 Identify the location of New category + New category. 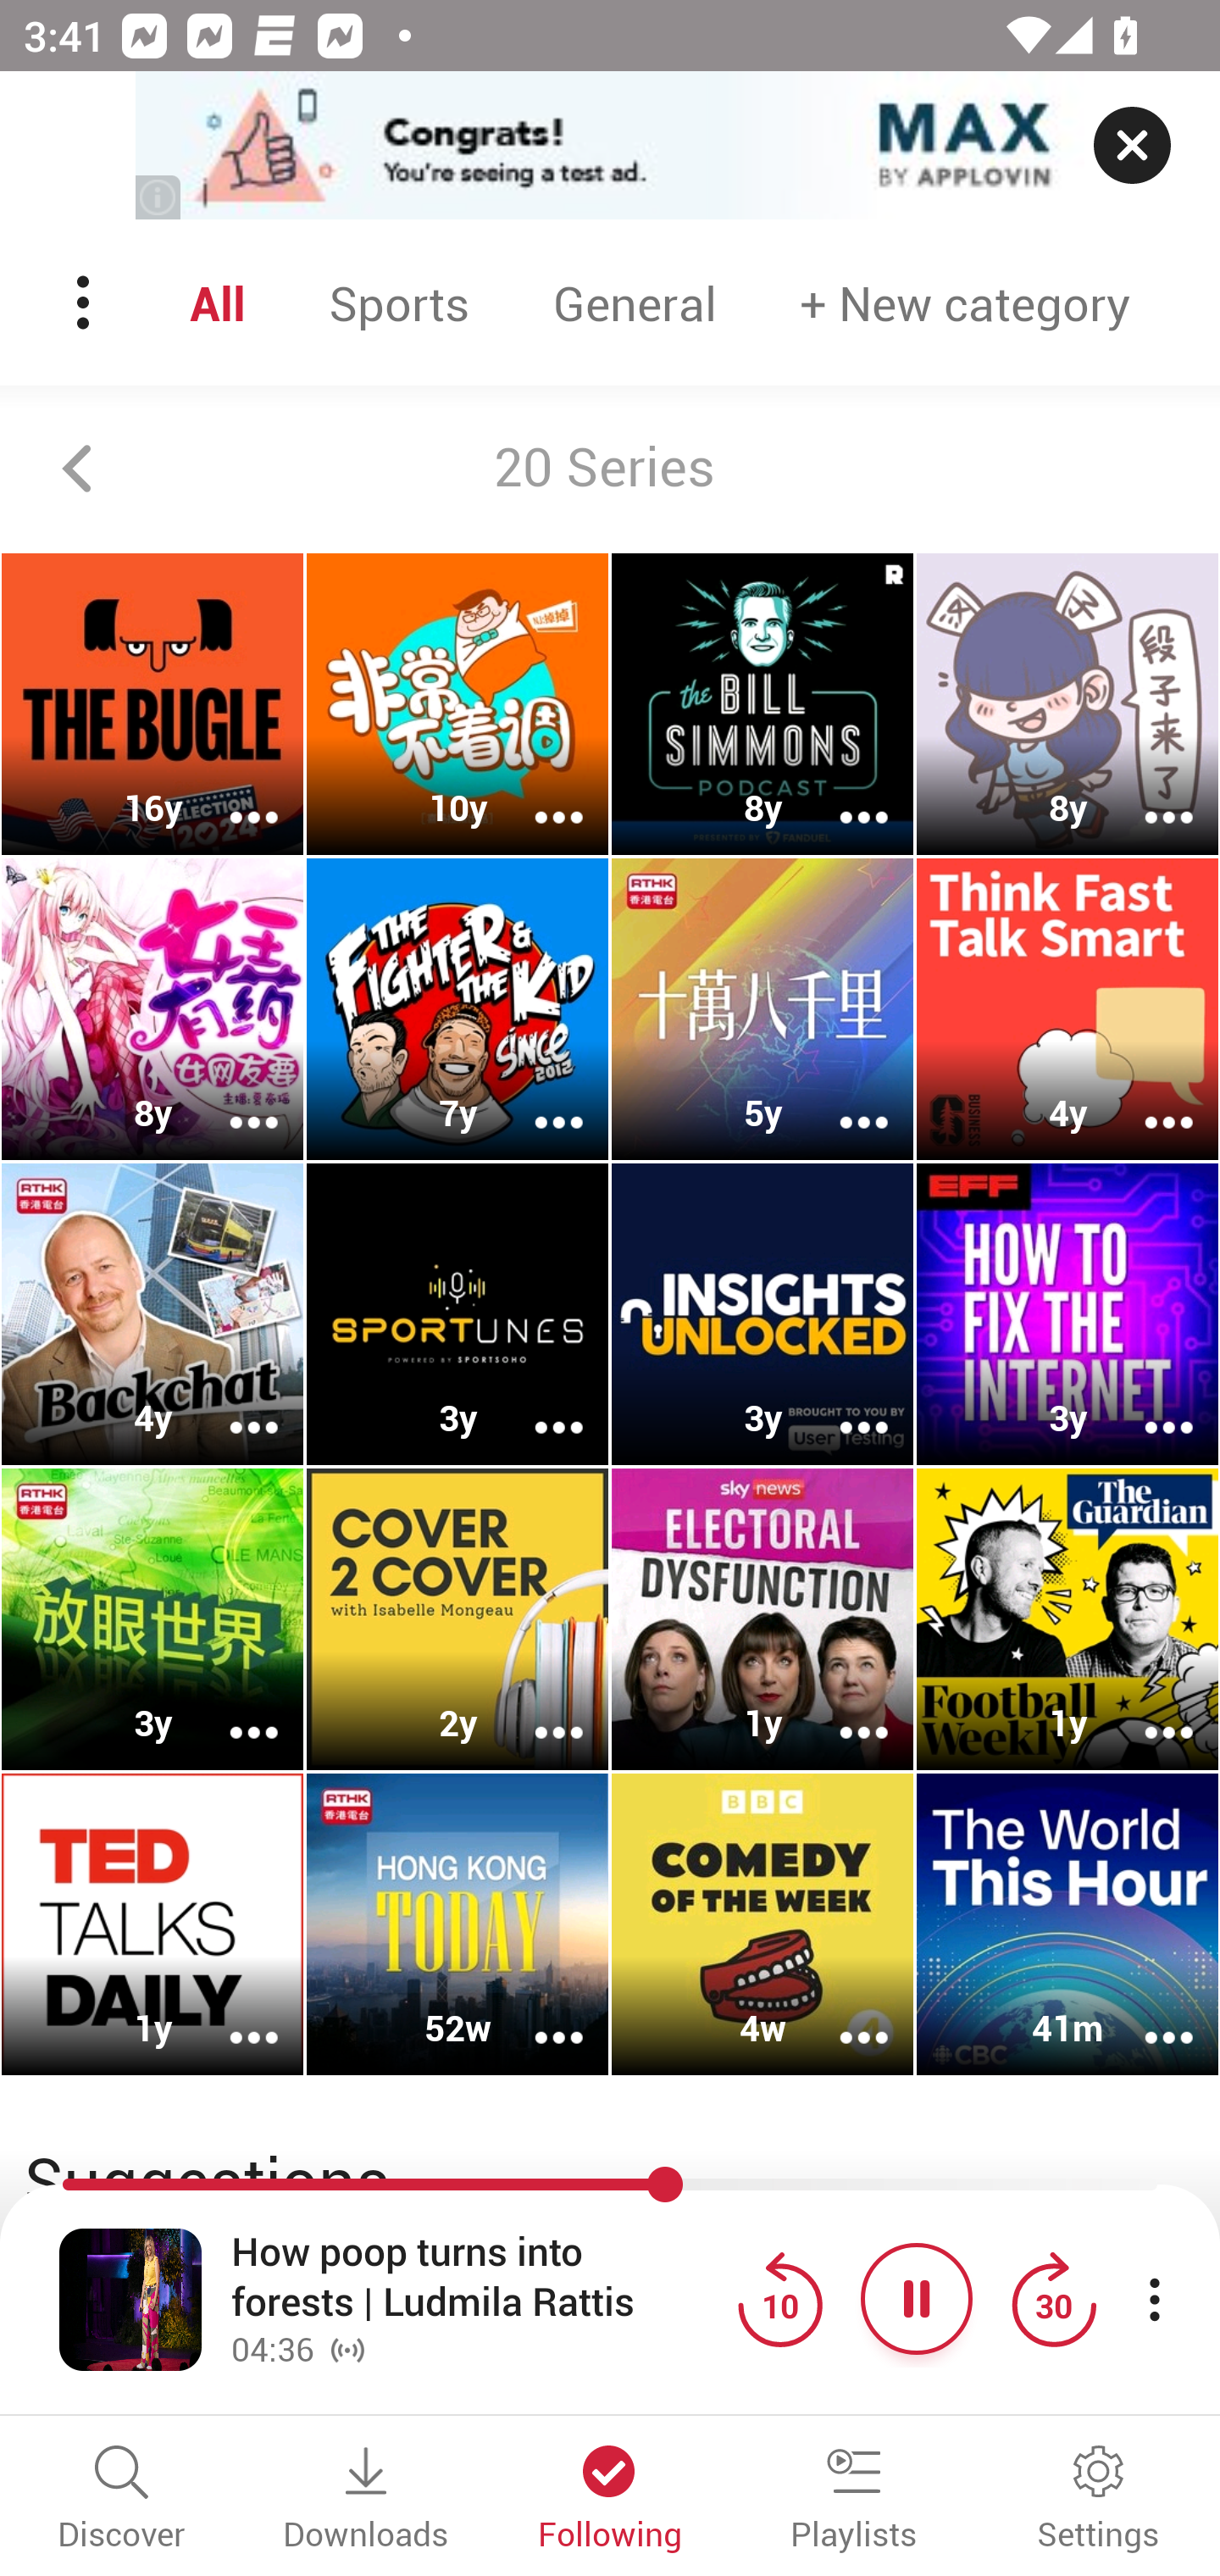
(965, 303).